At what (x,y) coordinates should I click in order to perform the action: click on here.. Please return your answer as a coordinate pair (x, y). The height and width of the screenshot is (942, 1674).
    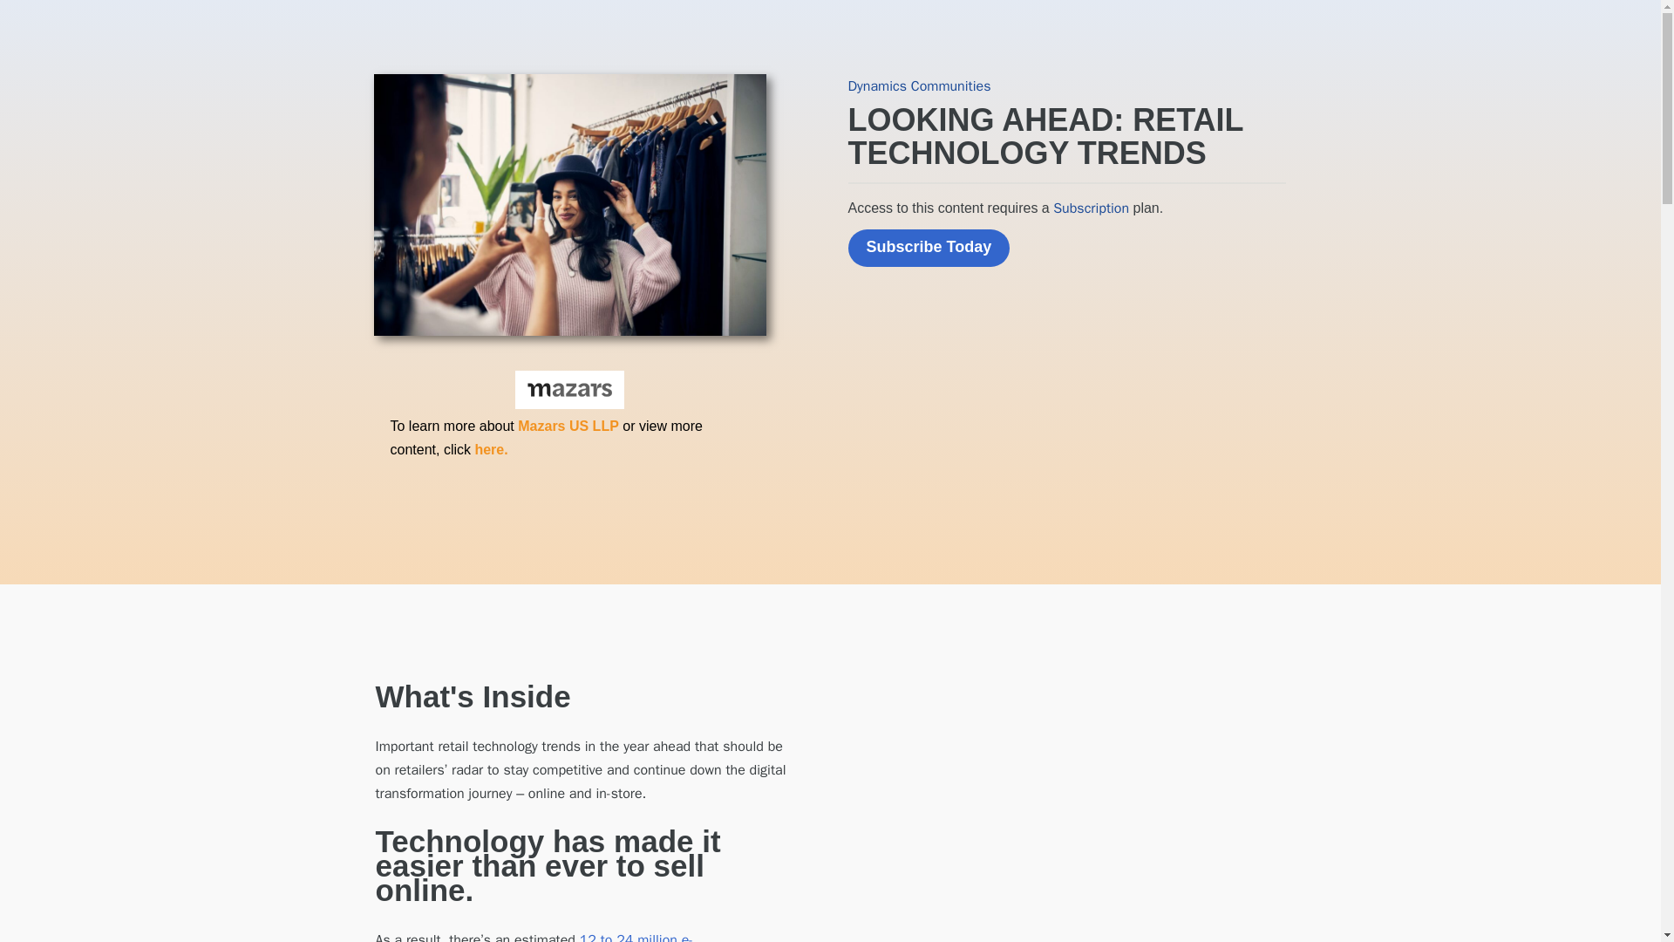
    Looking at the image, I should click on (490, 448).